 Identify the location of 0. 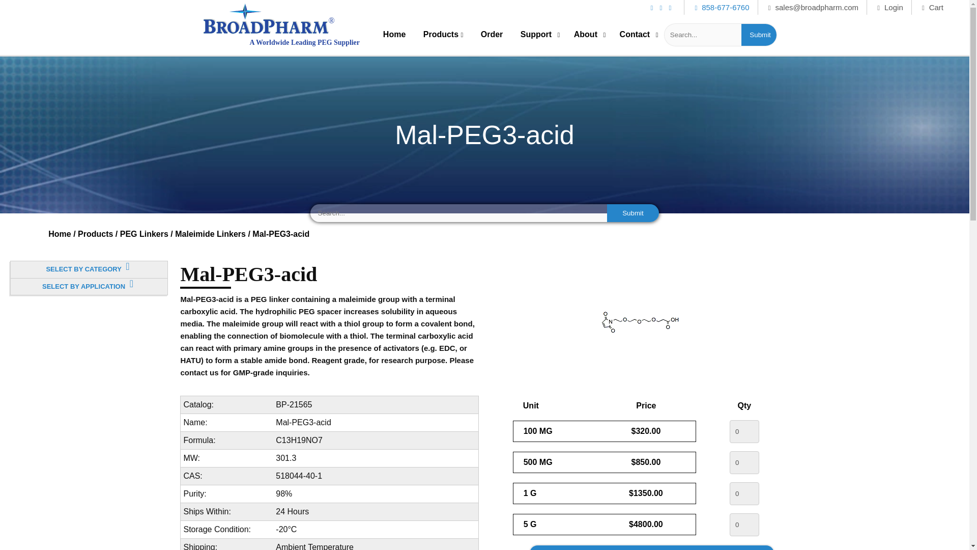
(744, 525).